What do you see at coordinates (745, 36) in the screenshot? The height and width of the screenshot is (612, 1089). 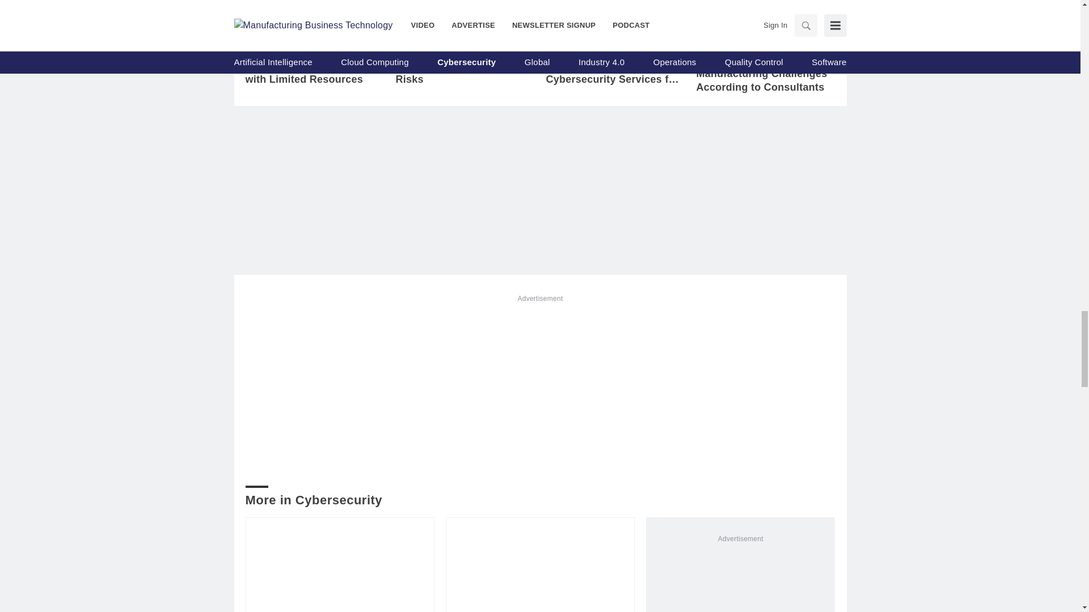 I see `Sponsor Content` at bounding box center [745, 36].